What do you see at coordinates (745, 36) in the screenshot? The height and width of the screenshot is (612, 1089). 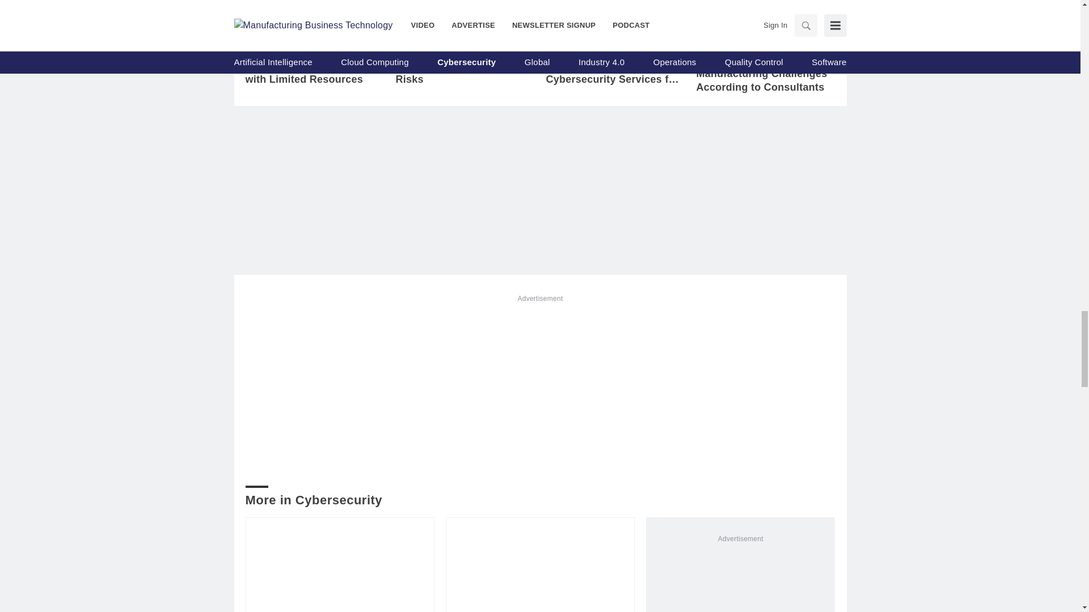 I see `Sponsor Content` at bounding box center [745, 36].